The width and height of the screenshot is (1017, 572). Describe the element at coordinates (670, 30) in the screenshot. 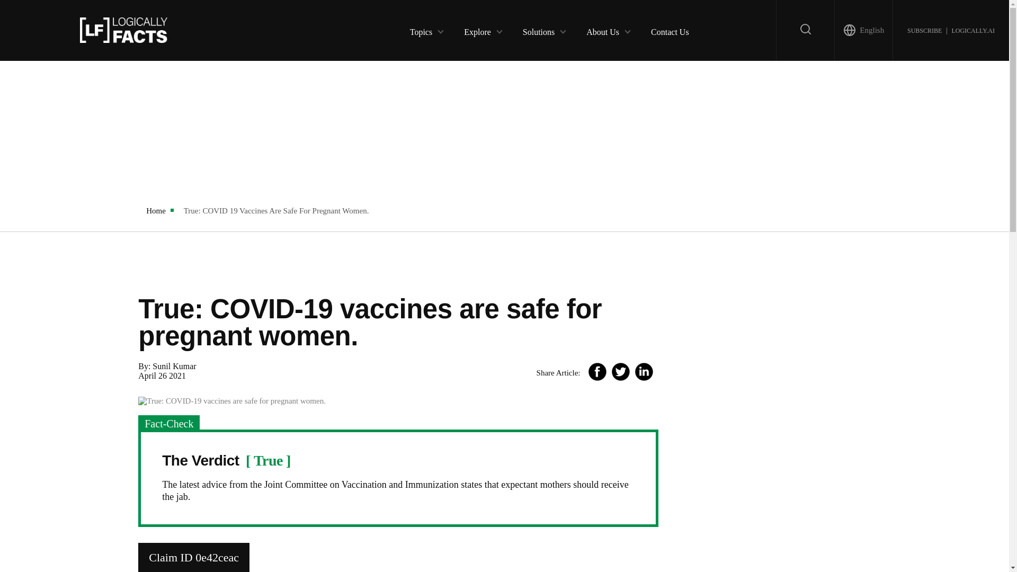

I see `Contact Us` at that location.